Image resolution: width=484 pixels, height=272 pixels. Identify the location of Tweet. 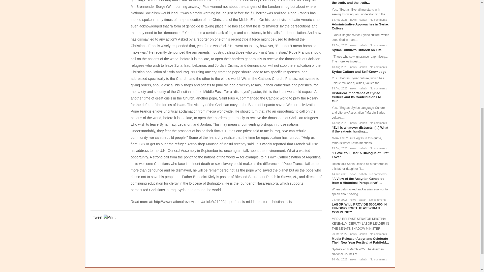
(97, 217).